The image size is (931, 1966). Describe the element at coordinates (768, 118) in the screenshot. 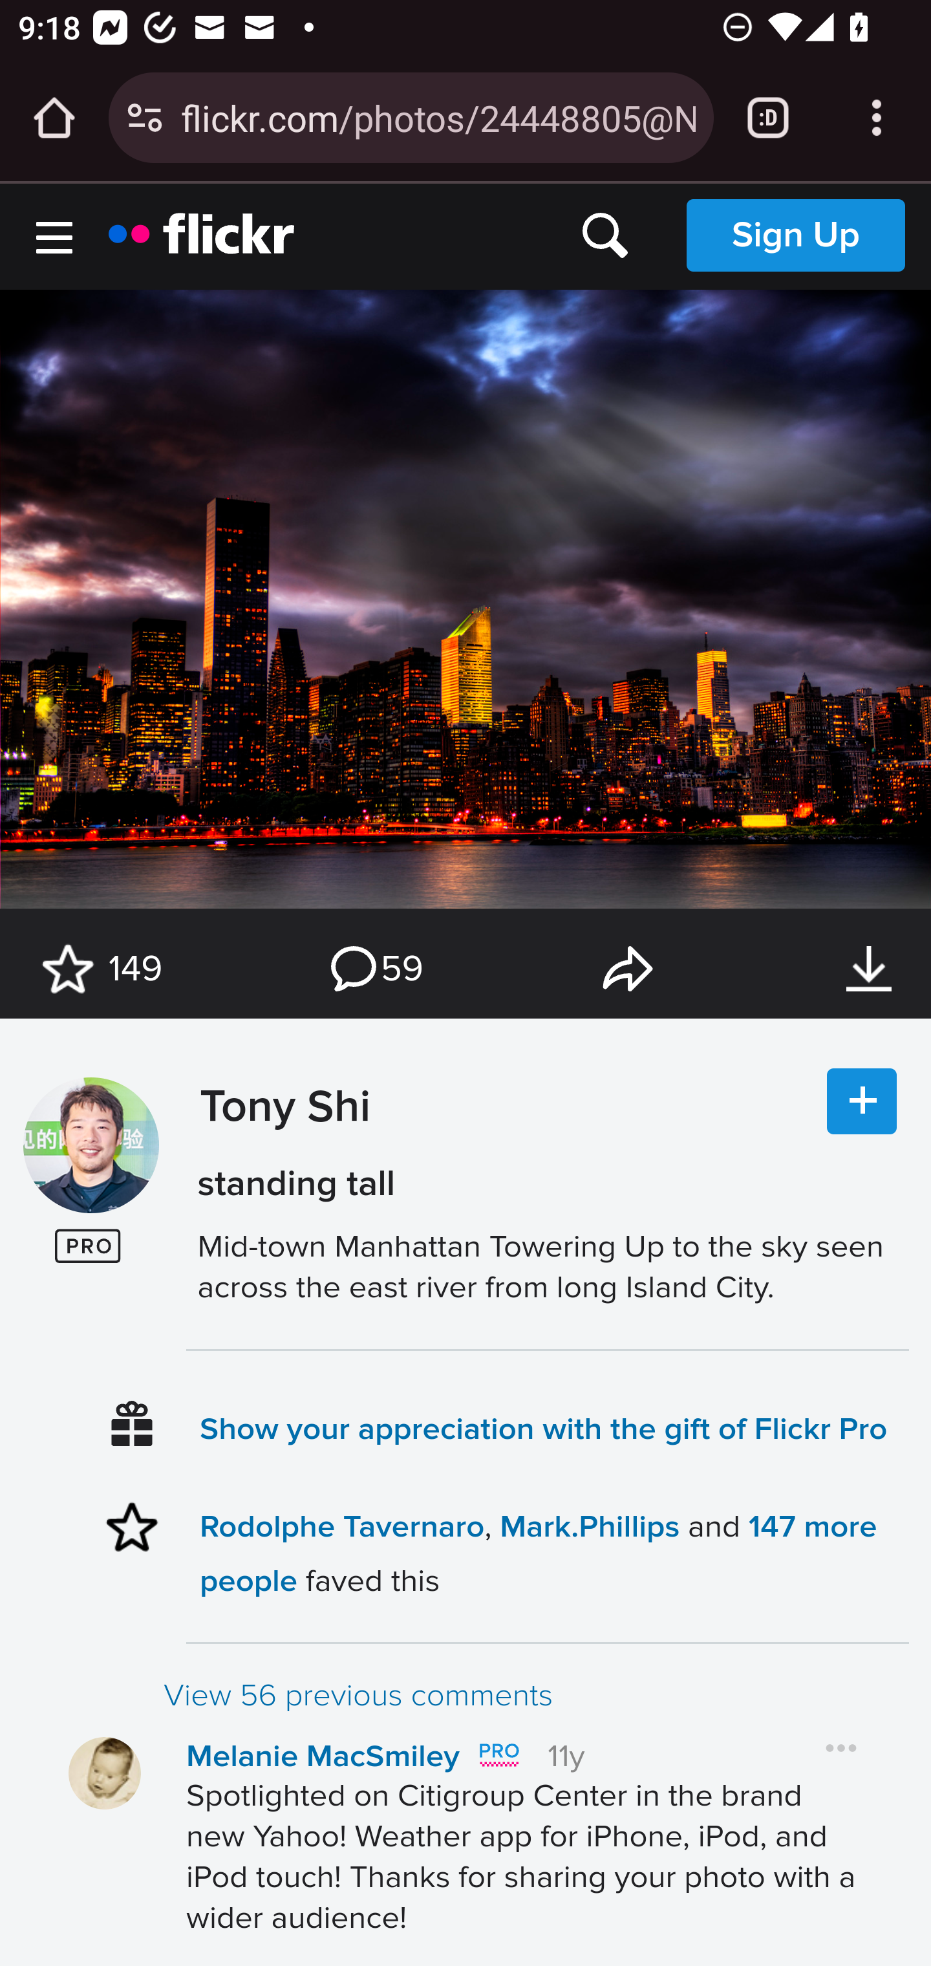

I see `Switch or close tabs` at that location.